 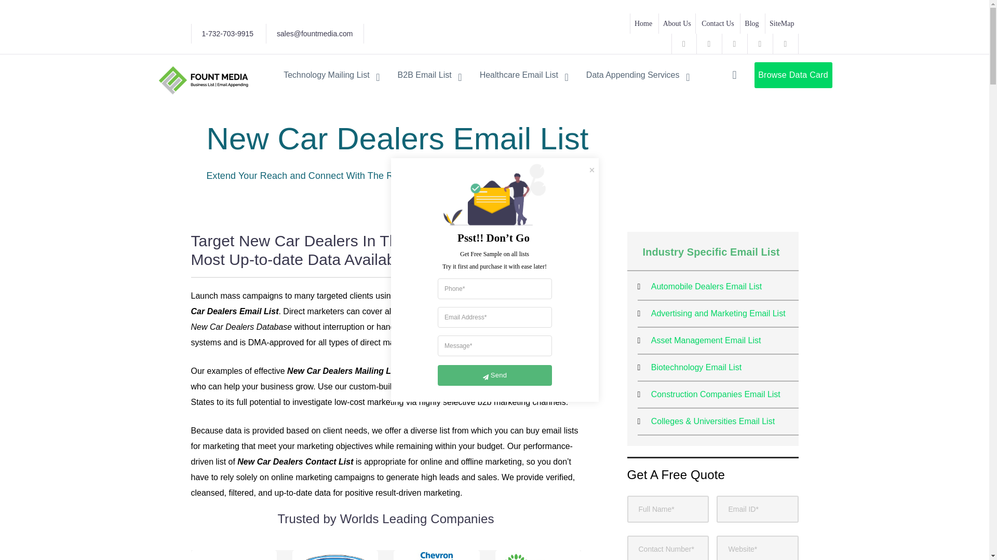 I want to click on Youtube Profile, so click(x=709, y=44).